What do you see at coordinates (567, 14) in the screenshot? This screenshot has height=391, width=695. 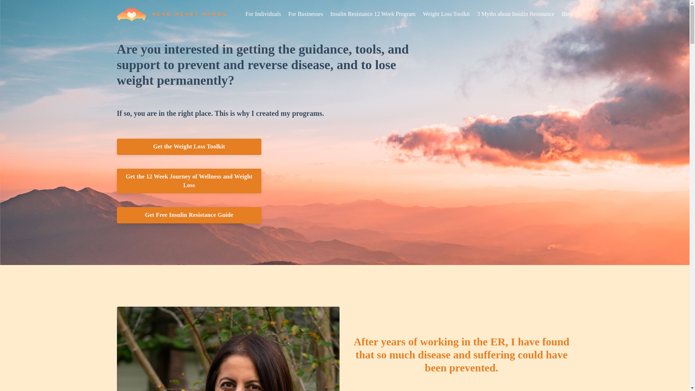 I see `Blog` at bounding box center [567, 14].